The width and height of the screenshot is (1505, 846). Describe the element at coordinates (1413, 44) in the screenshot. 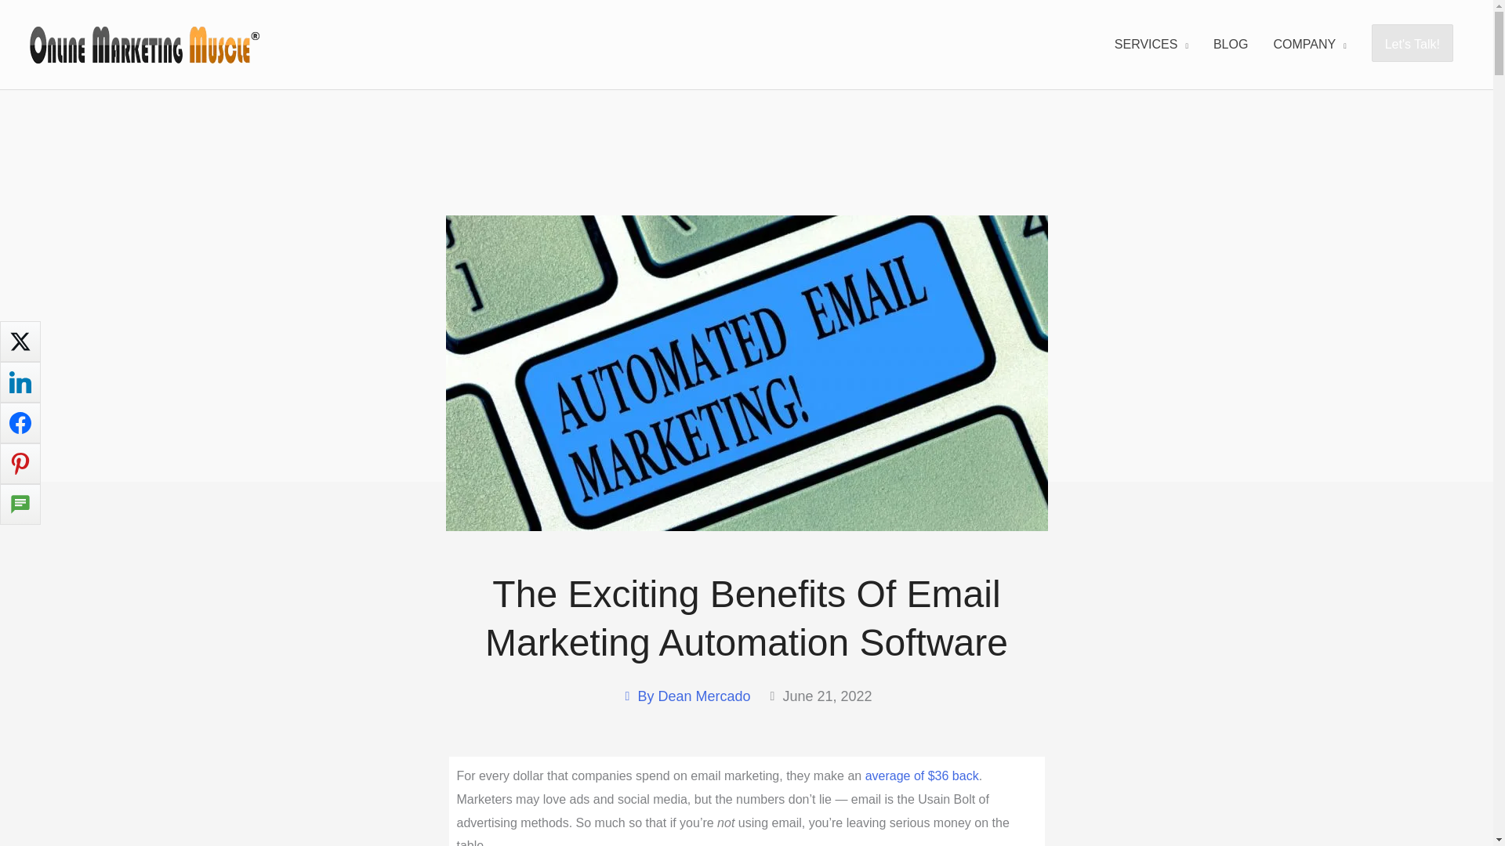

I see `Let's Talk!` at that location.